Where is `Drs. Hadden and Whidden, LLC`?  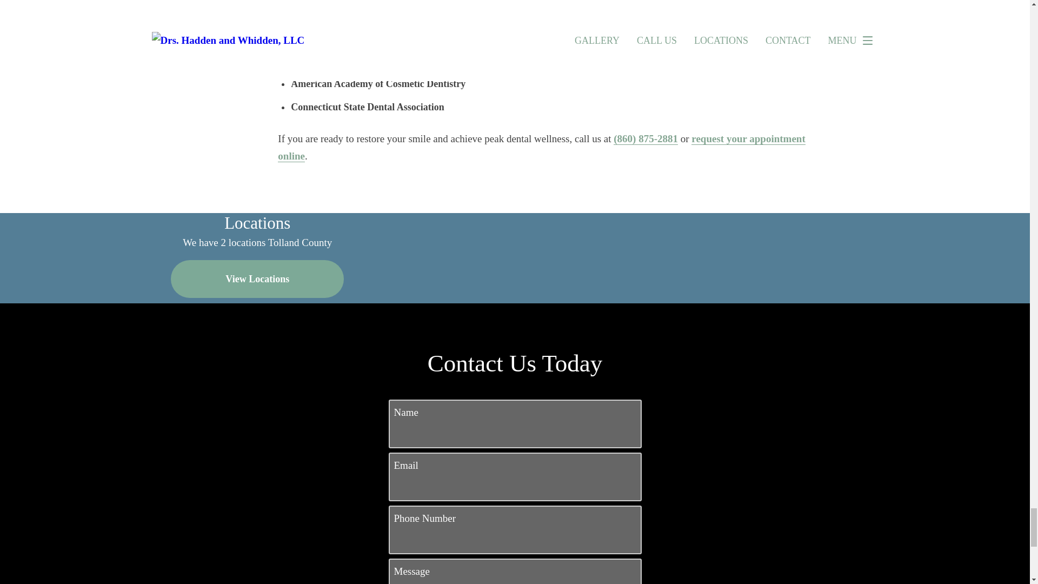
Drs. Hadden and Whidden, LLC is located at coordinates (350, 18).